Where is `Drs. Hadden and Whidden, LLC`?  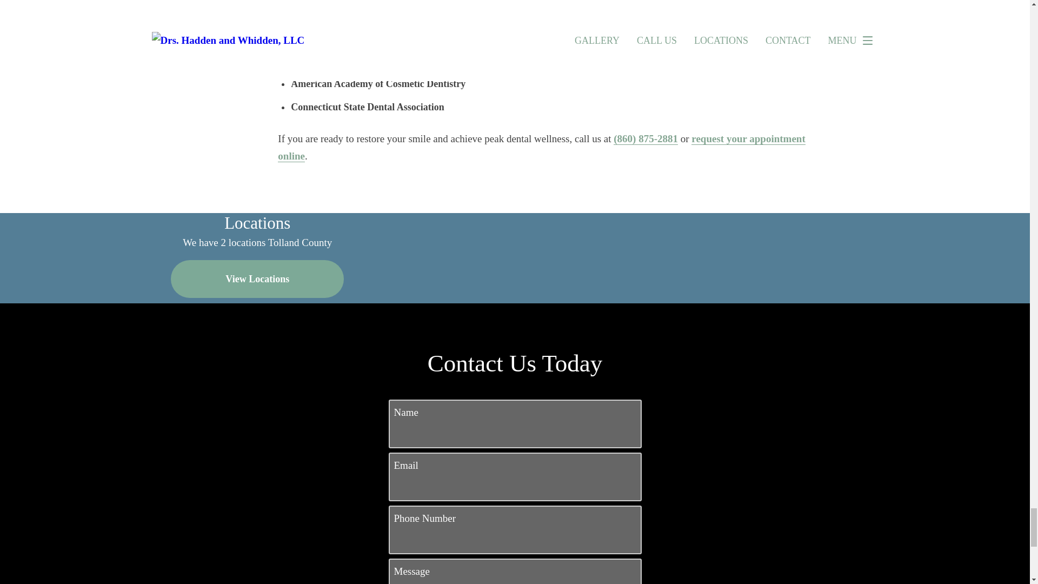
Drs. Hadden and Whidden, LLC is located at coordinates (350, 18).